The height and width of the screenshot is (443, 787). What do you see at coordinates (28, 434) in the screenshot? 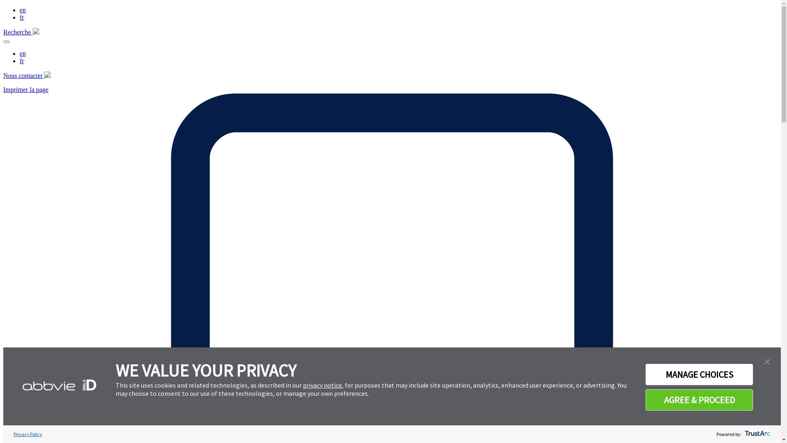
I see `Privacy Policy` at bounding box center [28, 434].